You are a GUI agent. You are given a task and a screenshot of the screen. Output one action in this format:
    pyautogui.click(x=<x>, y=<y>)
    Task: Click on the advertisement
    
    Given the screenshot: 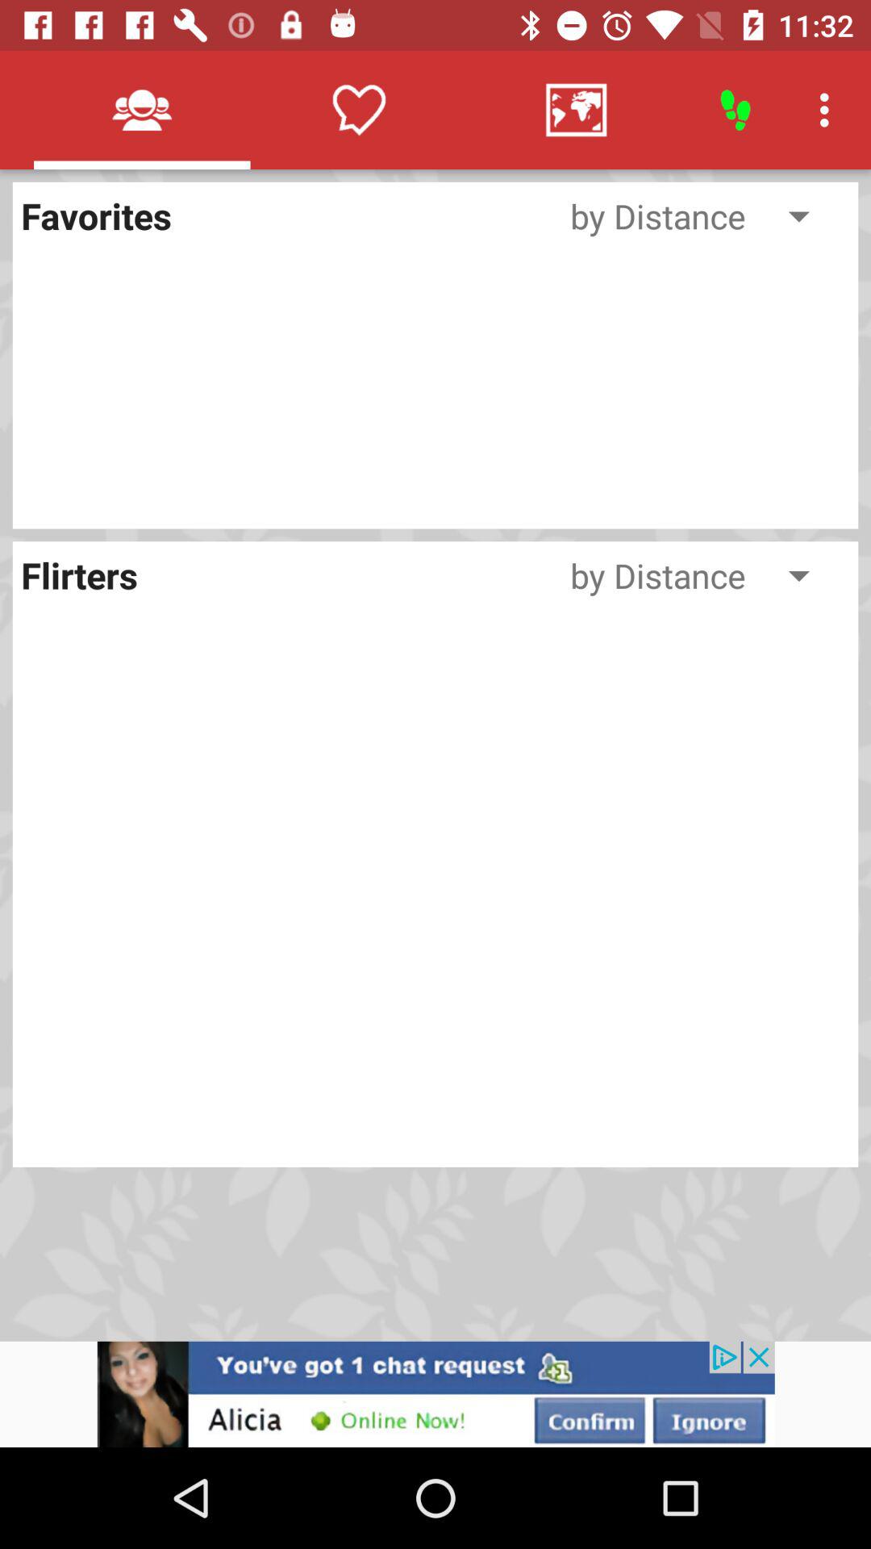 What is the action you would take?
    pyautogui.click(x=435, y=1394)
    